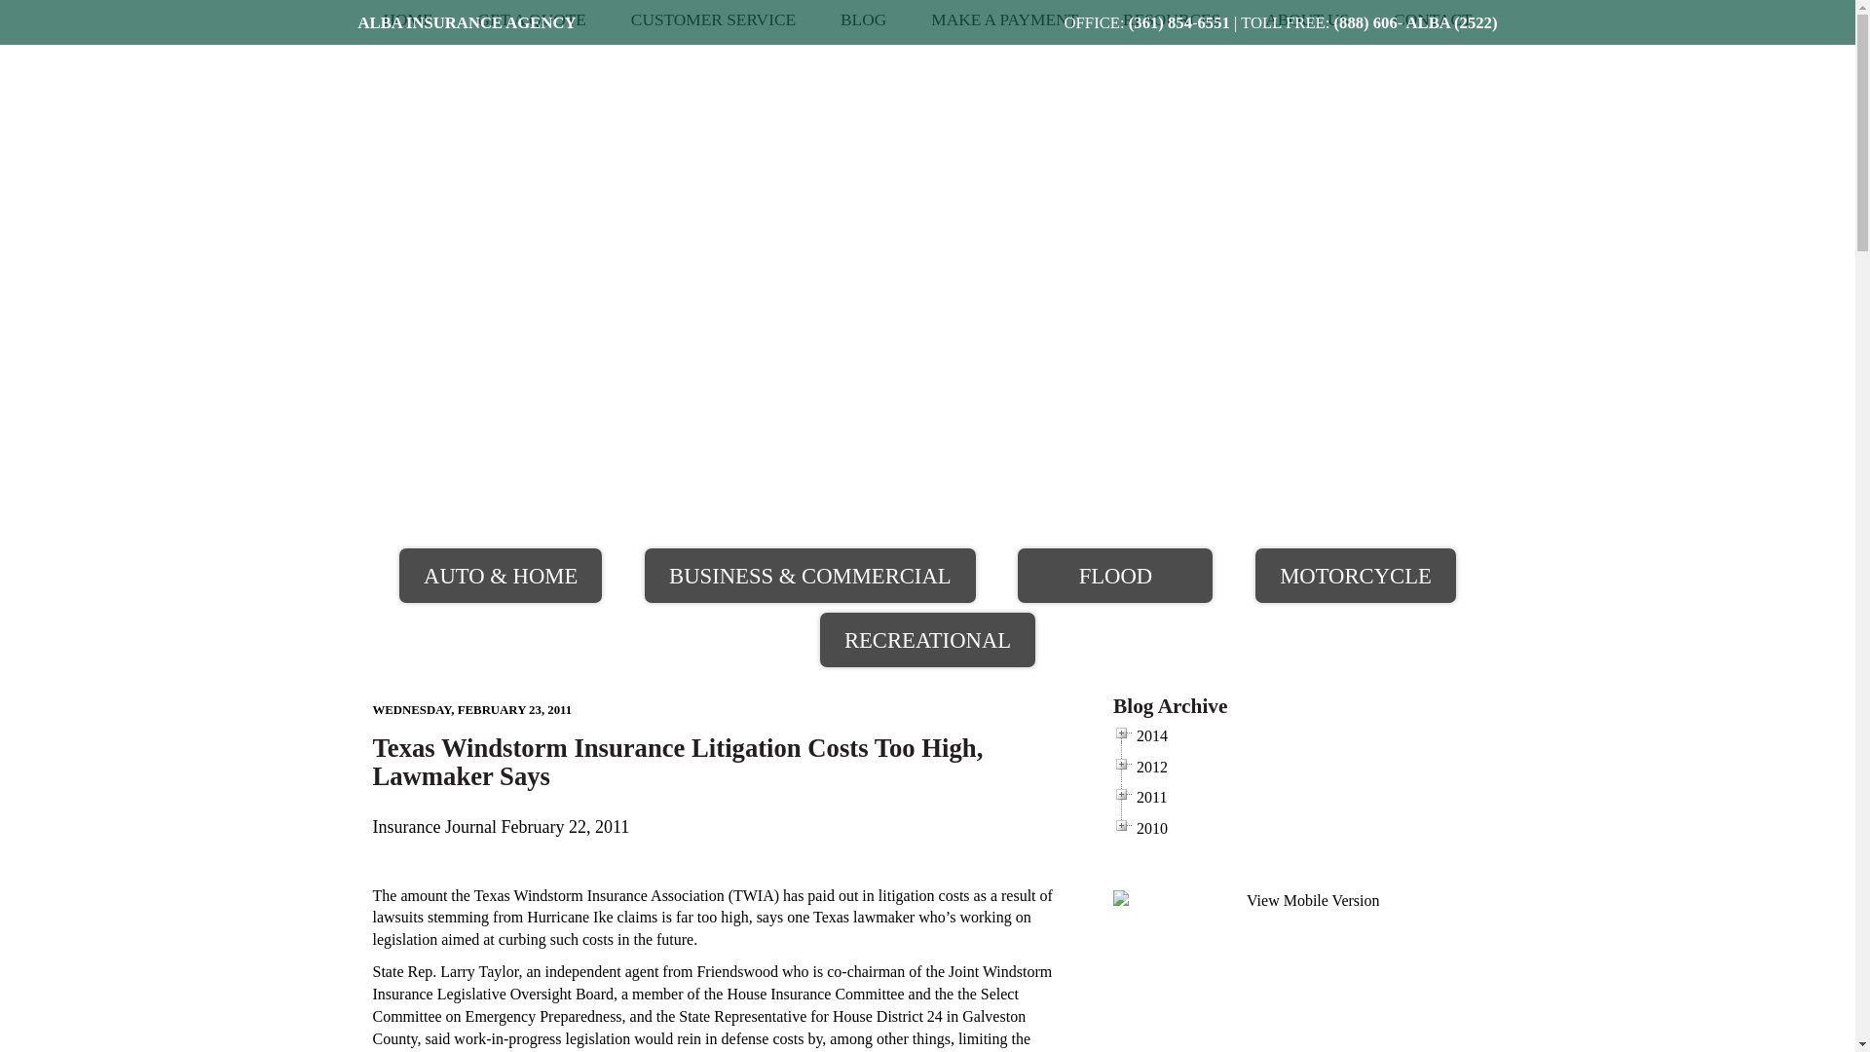  Describe the element at coordinates (531, 19) in the screenshot. I see `GET A QUOTE` at that location.